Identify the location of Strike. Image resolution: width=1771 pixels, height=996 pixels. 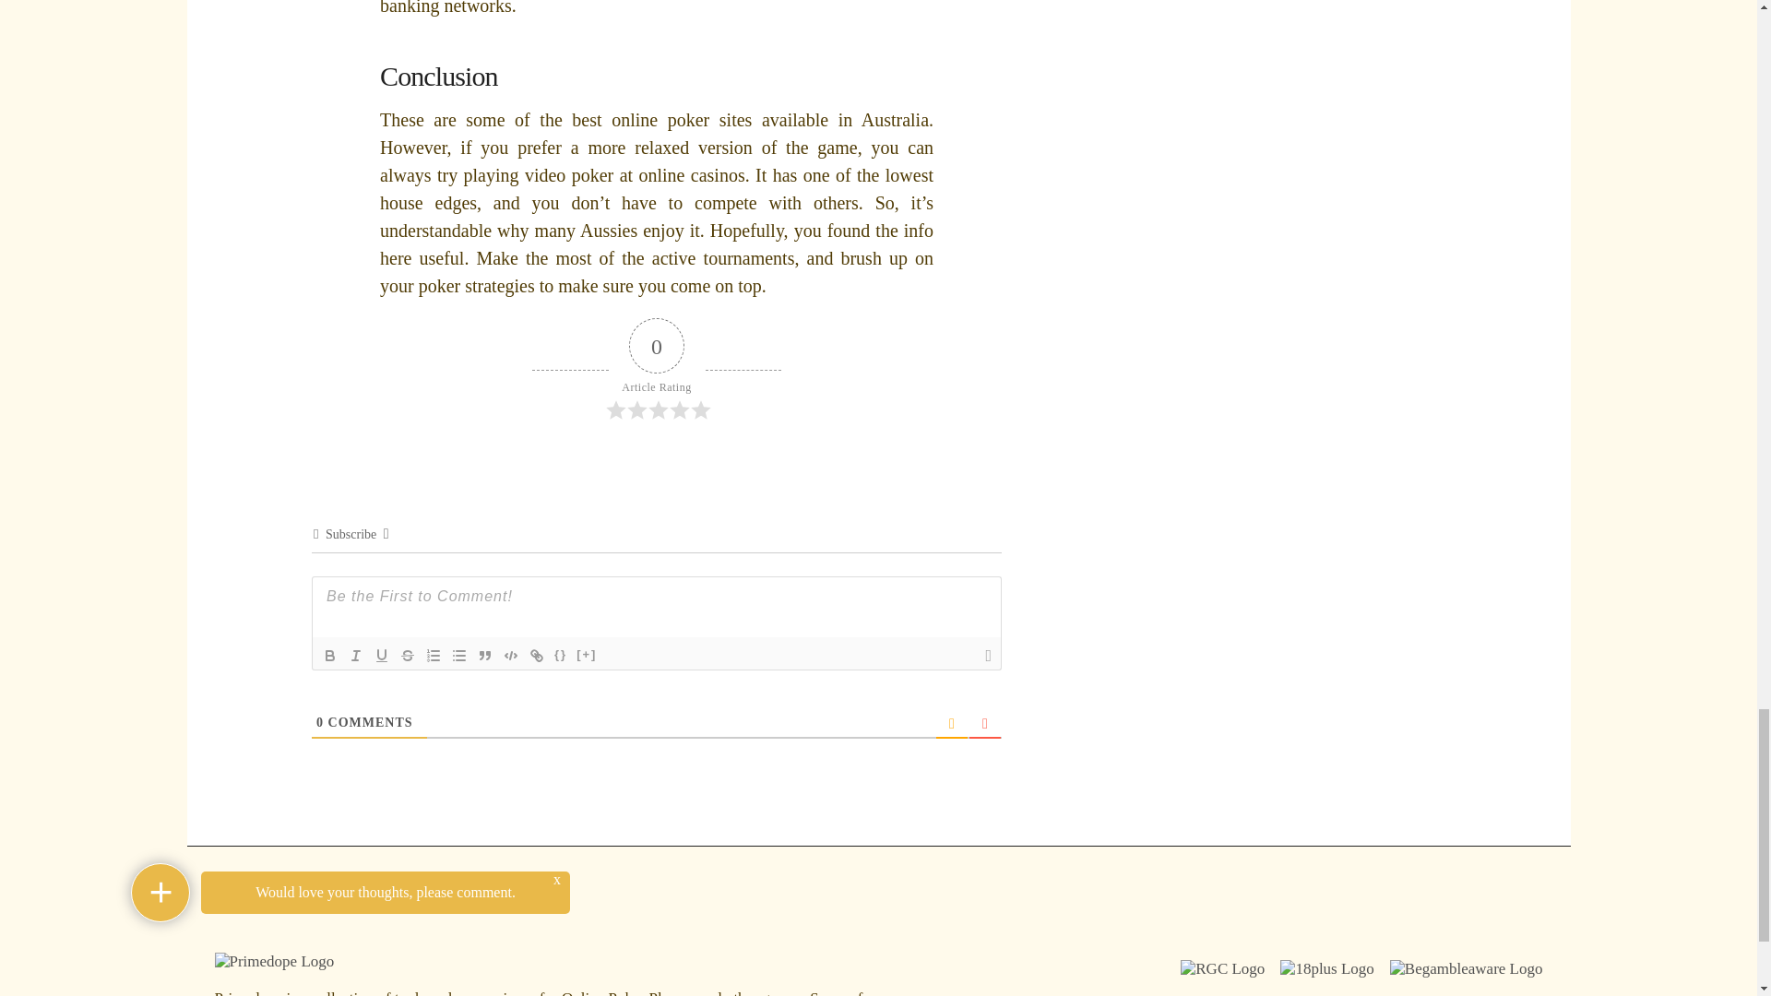
(408, 655).